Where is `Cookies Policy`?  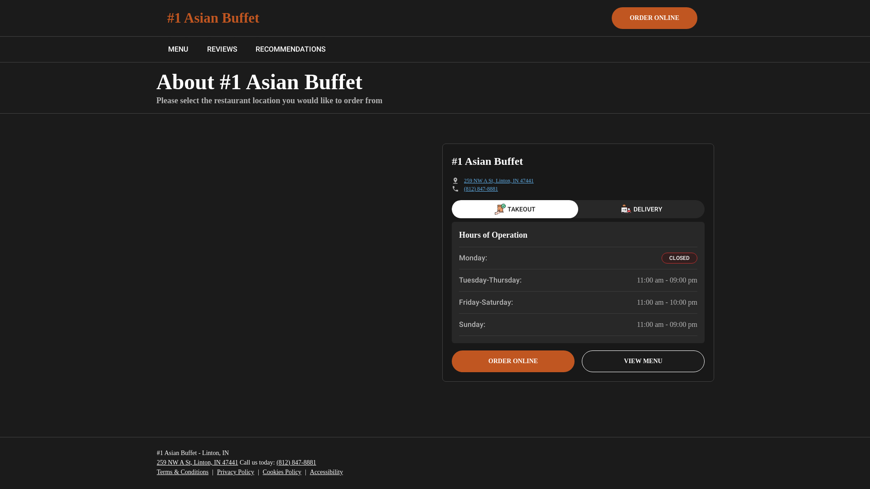
Cookies Policy is located at coordinates (282, 472).